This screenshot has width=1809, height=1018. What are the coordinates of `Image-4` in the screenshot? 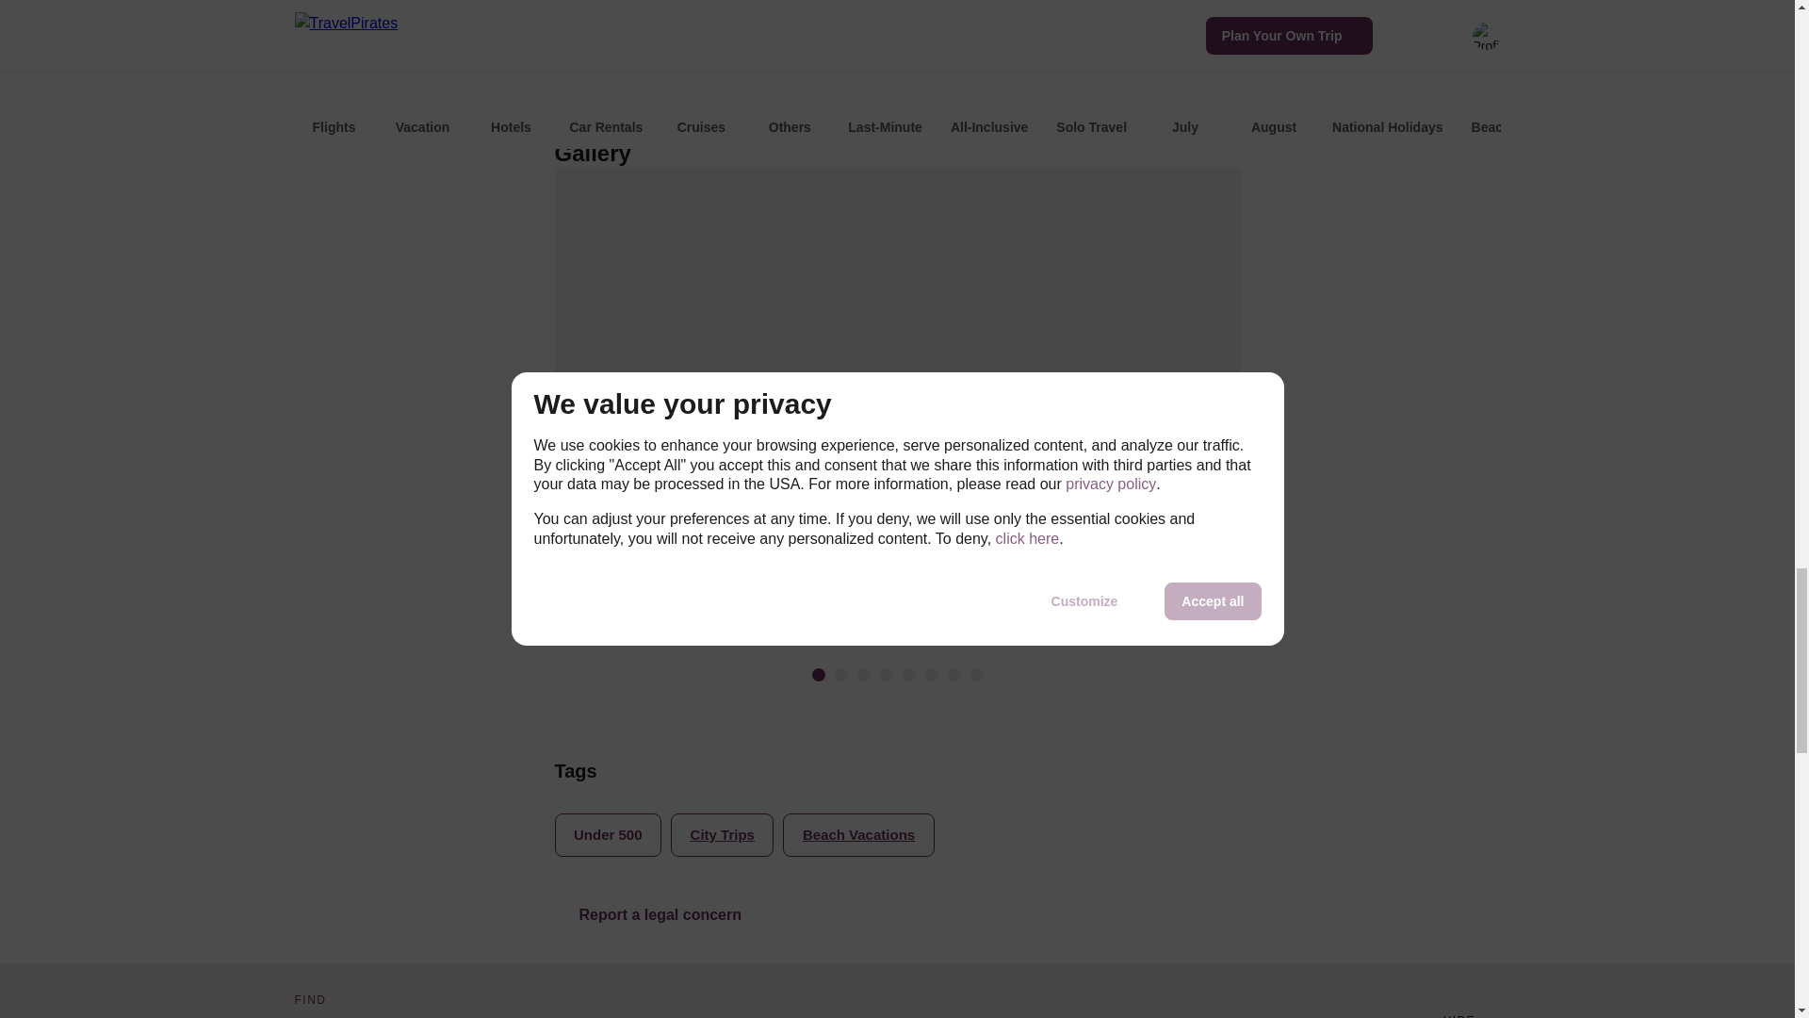 It's located at (886, 674).